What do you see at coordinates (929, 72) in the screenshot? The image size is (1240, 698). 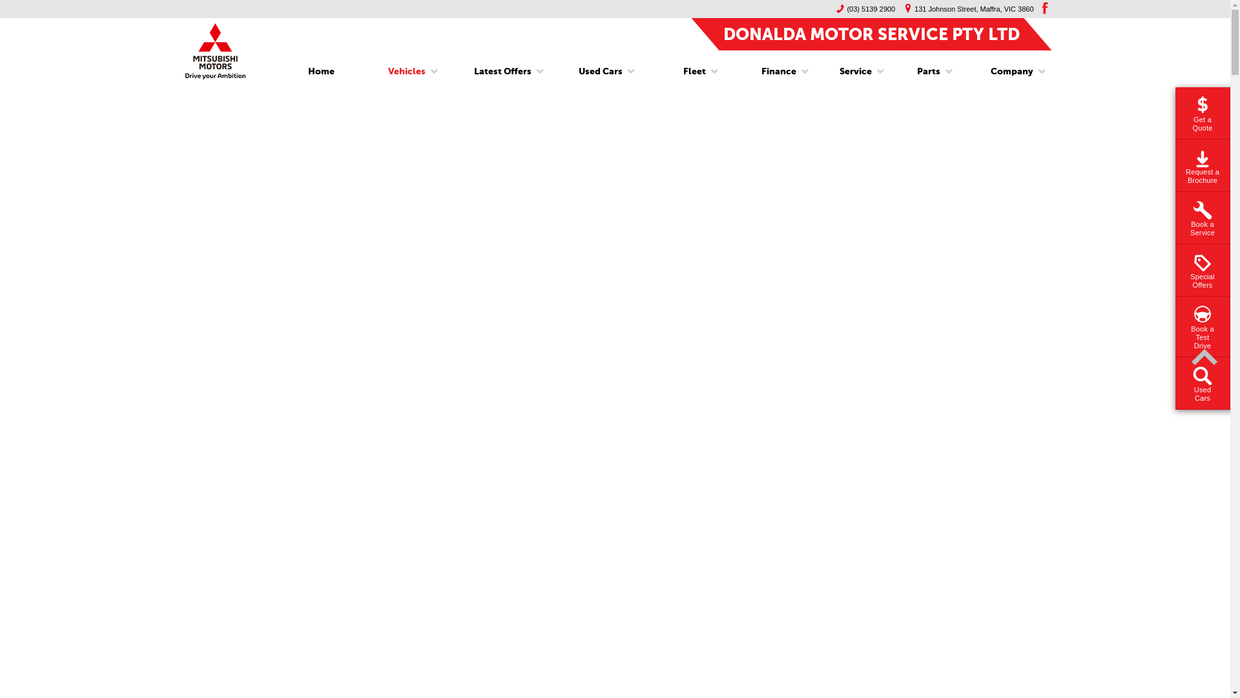 I see `Parts` at bounding box center [929, 72].